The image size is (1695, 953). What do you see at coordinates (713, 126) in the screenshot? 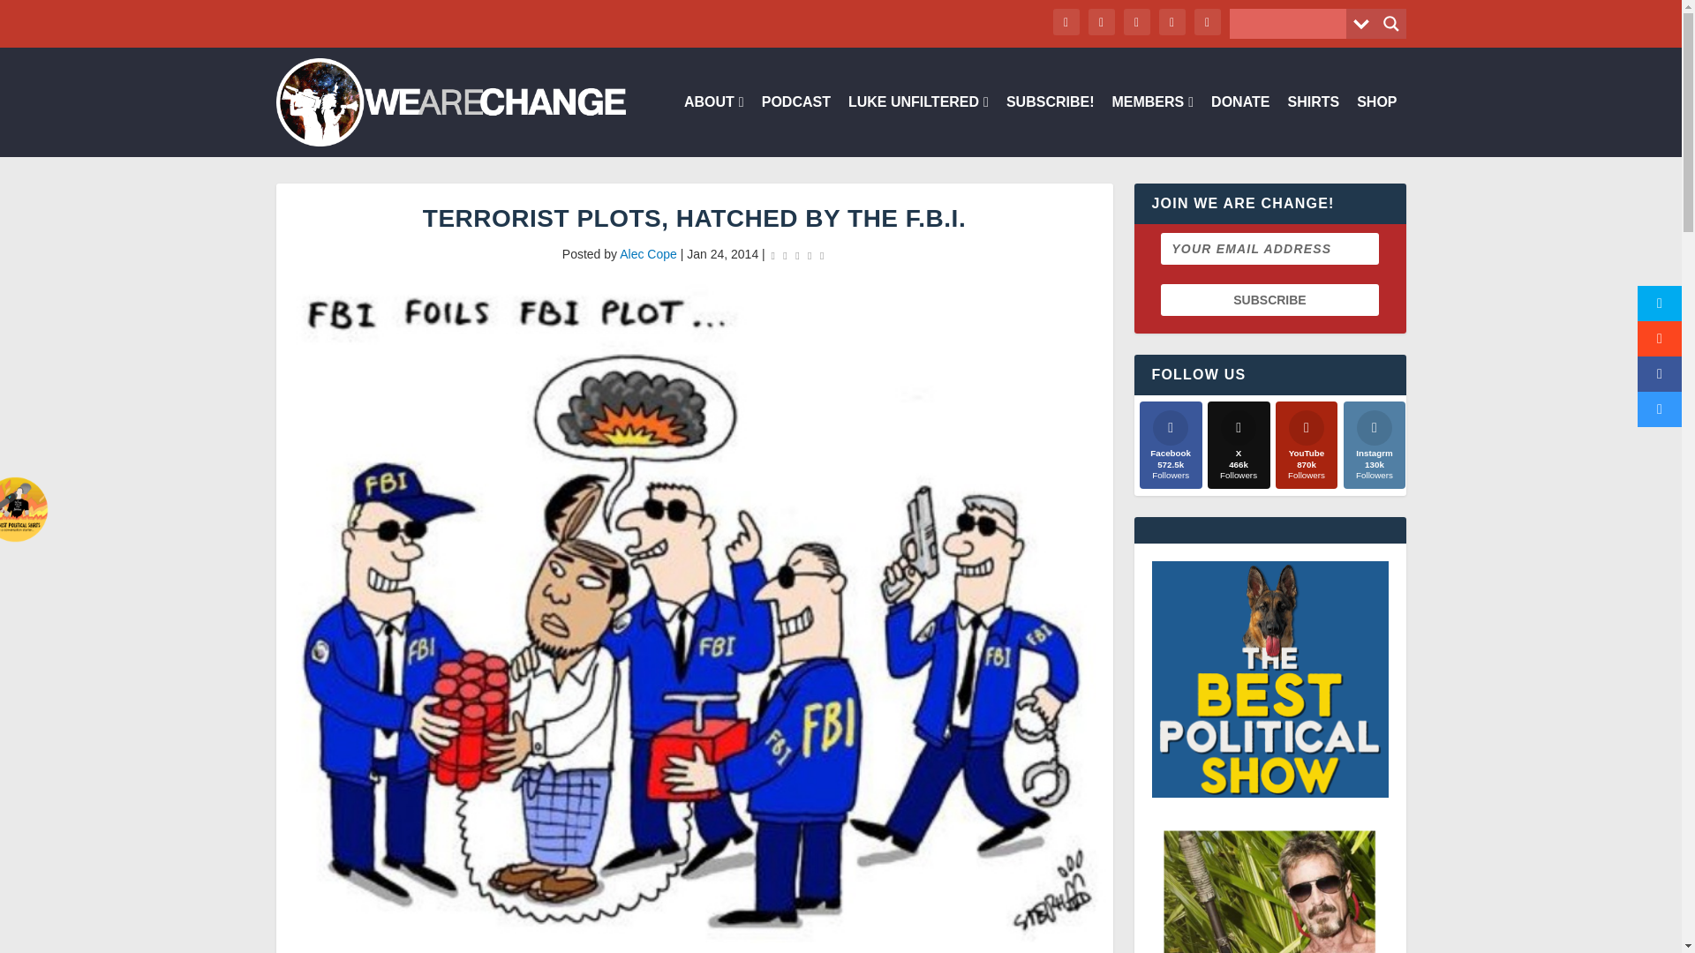
I see `ABOUT` at bounding box center [713, 126].